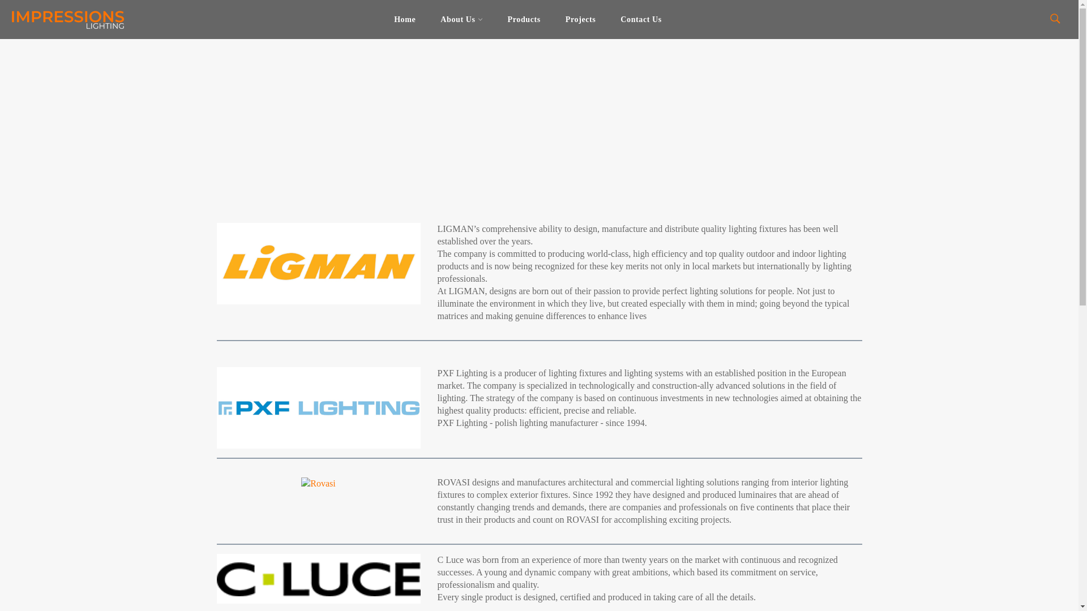 The width and height of the screenshot is (1087, 611). I want to click on Products, so click(524, 19).